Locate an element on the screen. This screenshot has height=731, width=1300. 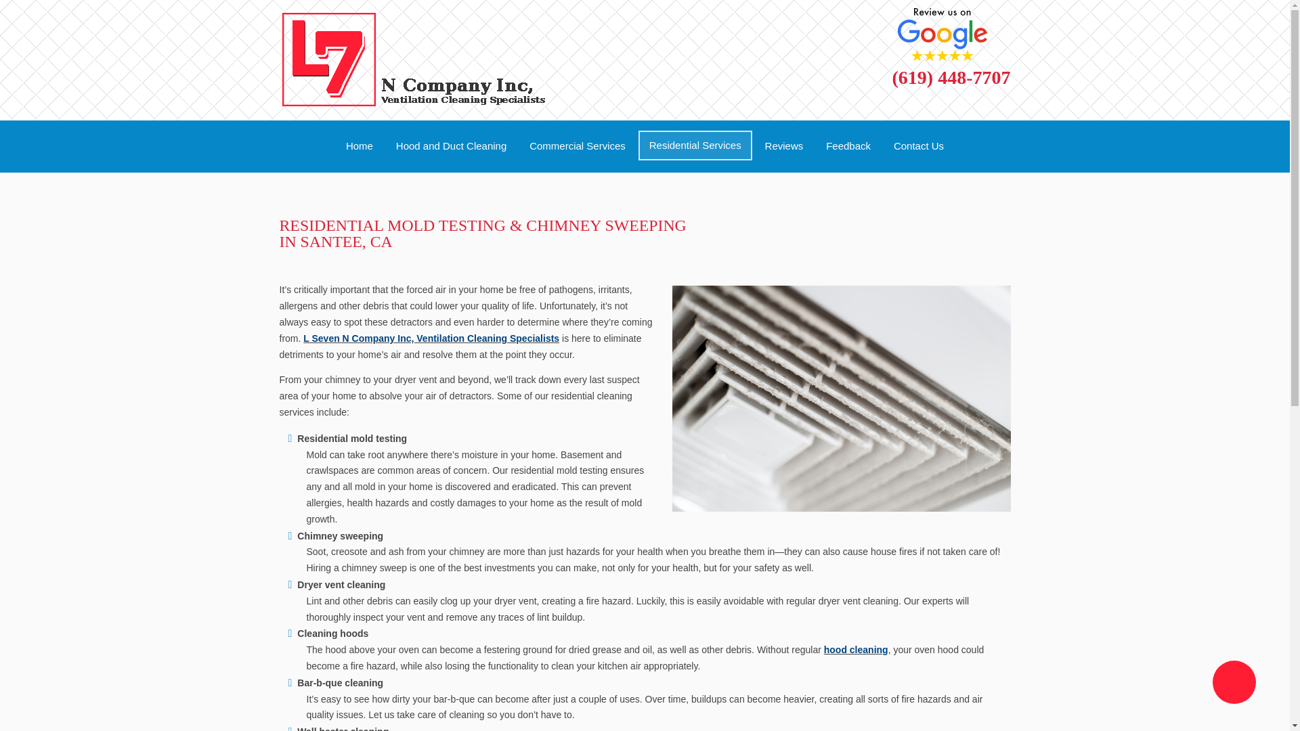
Hood and Duct Cleaning is located at coordinates (451, 146).